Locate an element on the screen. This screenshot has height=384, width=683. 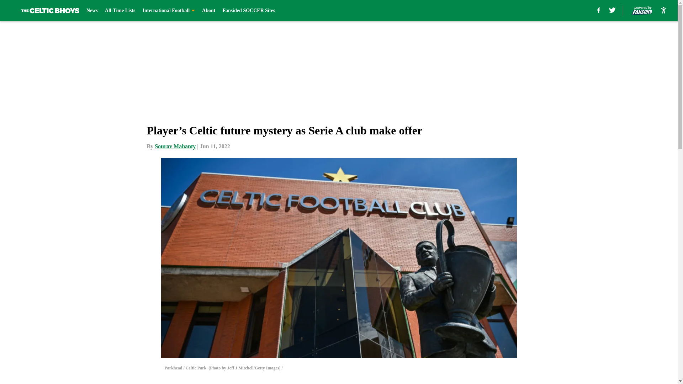
All-Time Lists is located at coordinates (120, 11).